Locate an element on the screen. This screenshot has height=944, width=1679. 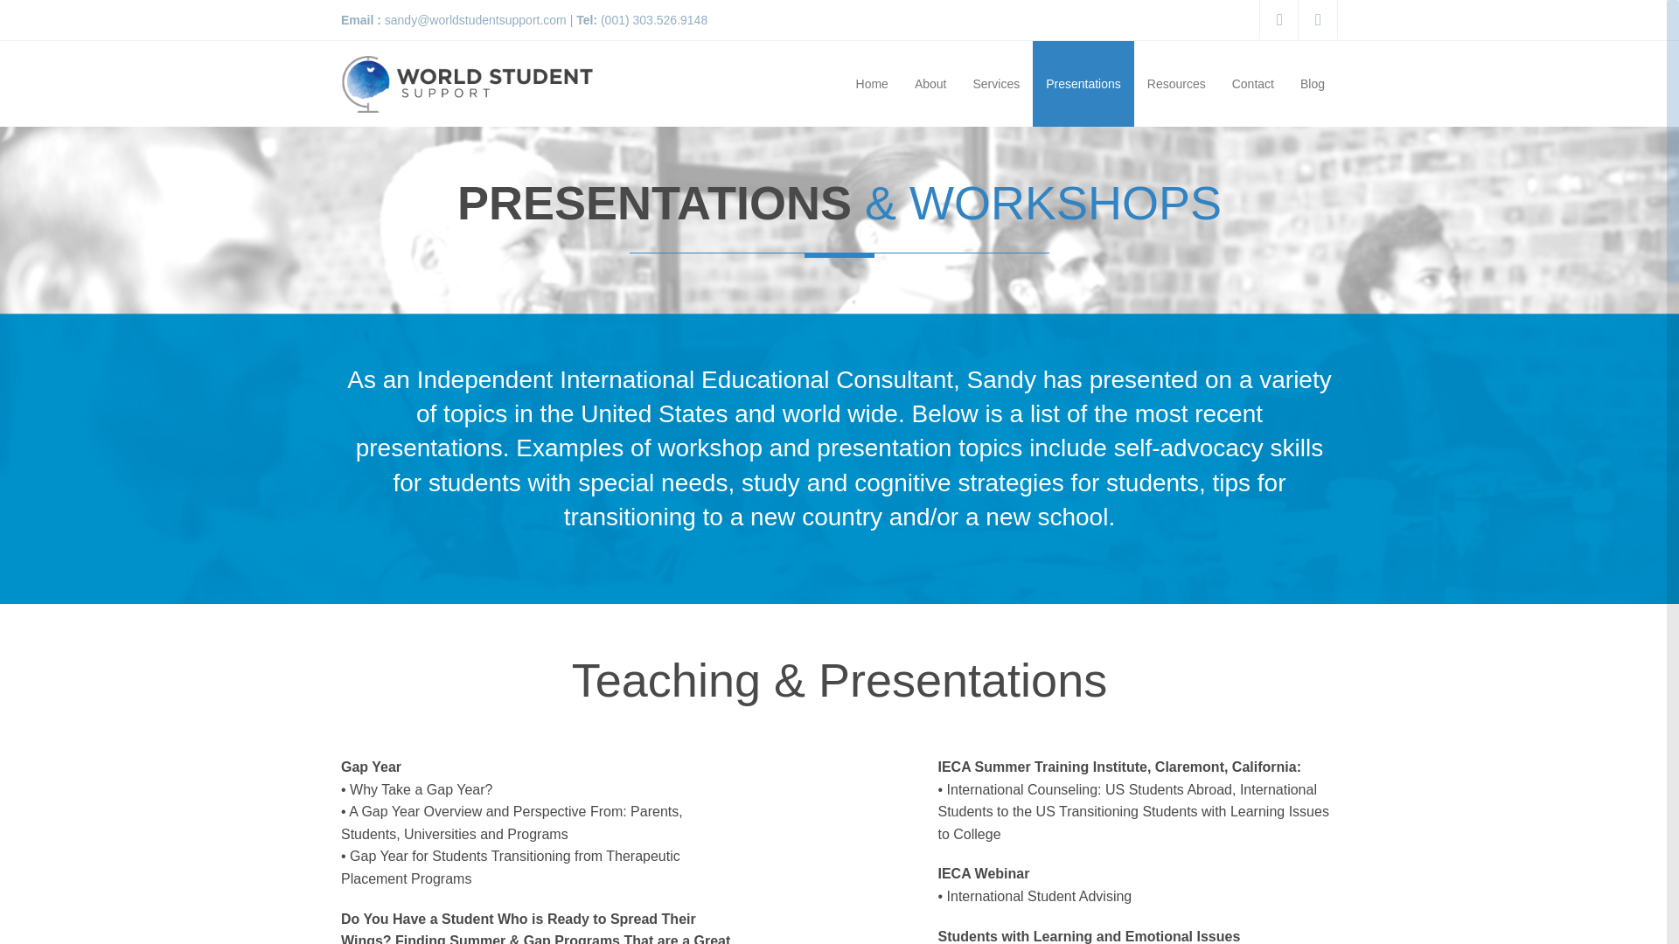
Resources is located at coordinates (1176, 84).